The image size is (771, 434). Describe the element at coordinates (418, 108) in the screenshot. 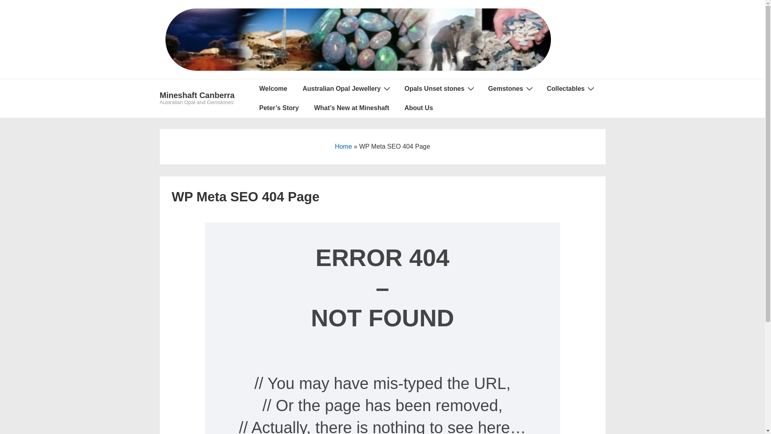

I see `About Us` at that location.